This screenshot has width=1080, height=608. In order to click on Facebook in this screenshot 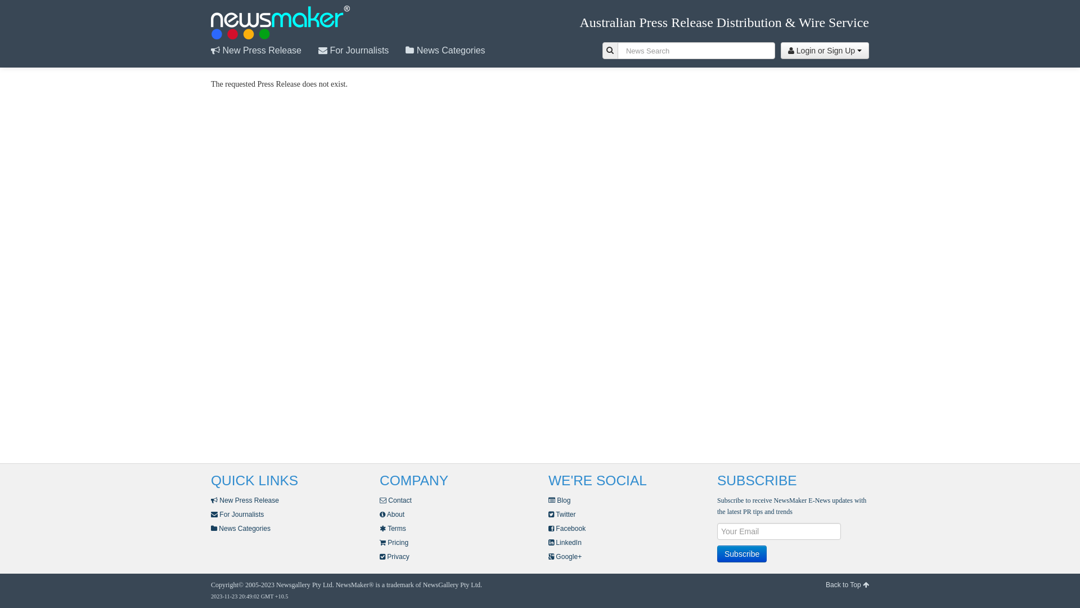, I will do `click(567, 529)`.